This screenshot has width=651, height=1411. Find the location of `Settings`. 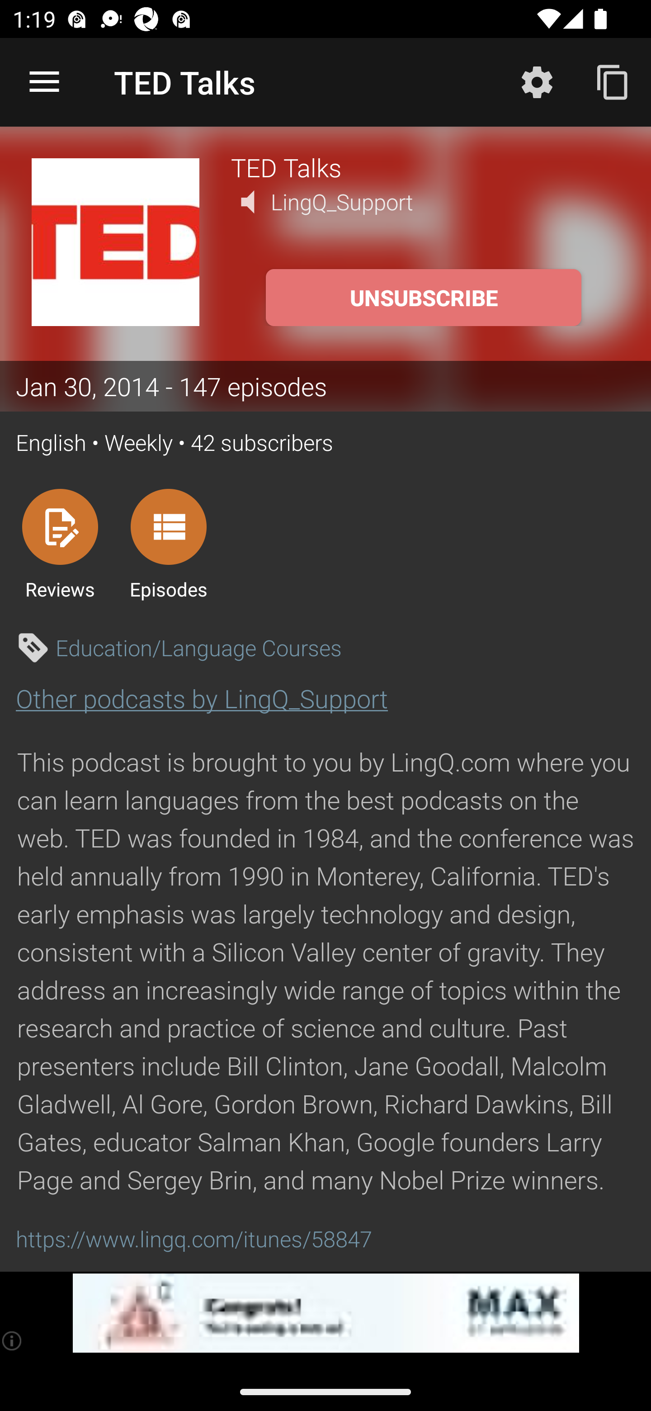

Settings is located at coordinates (537, 81).